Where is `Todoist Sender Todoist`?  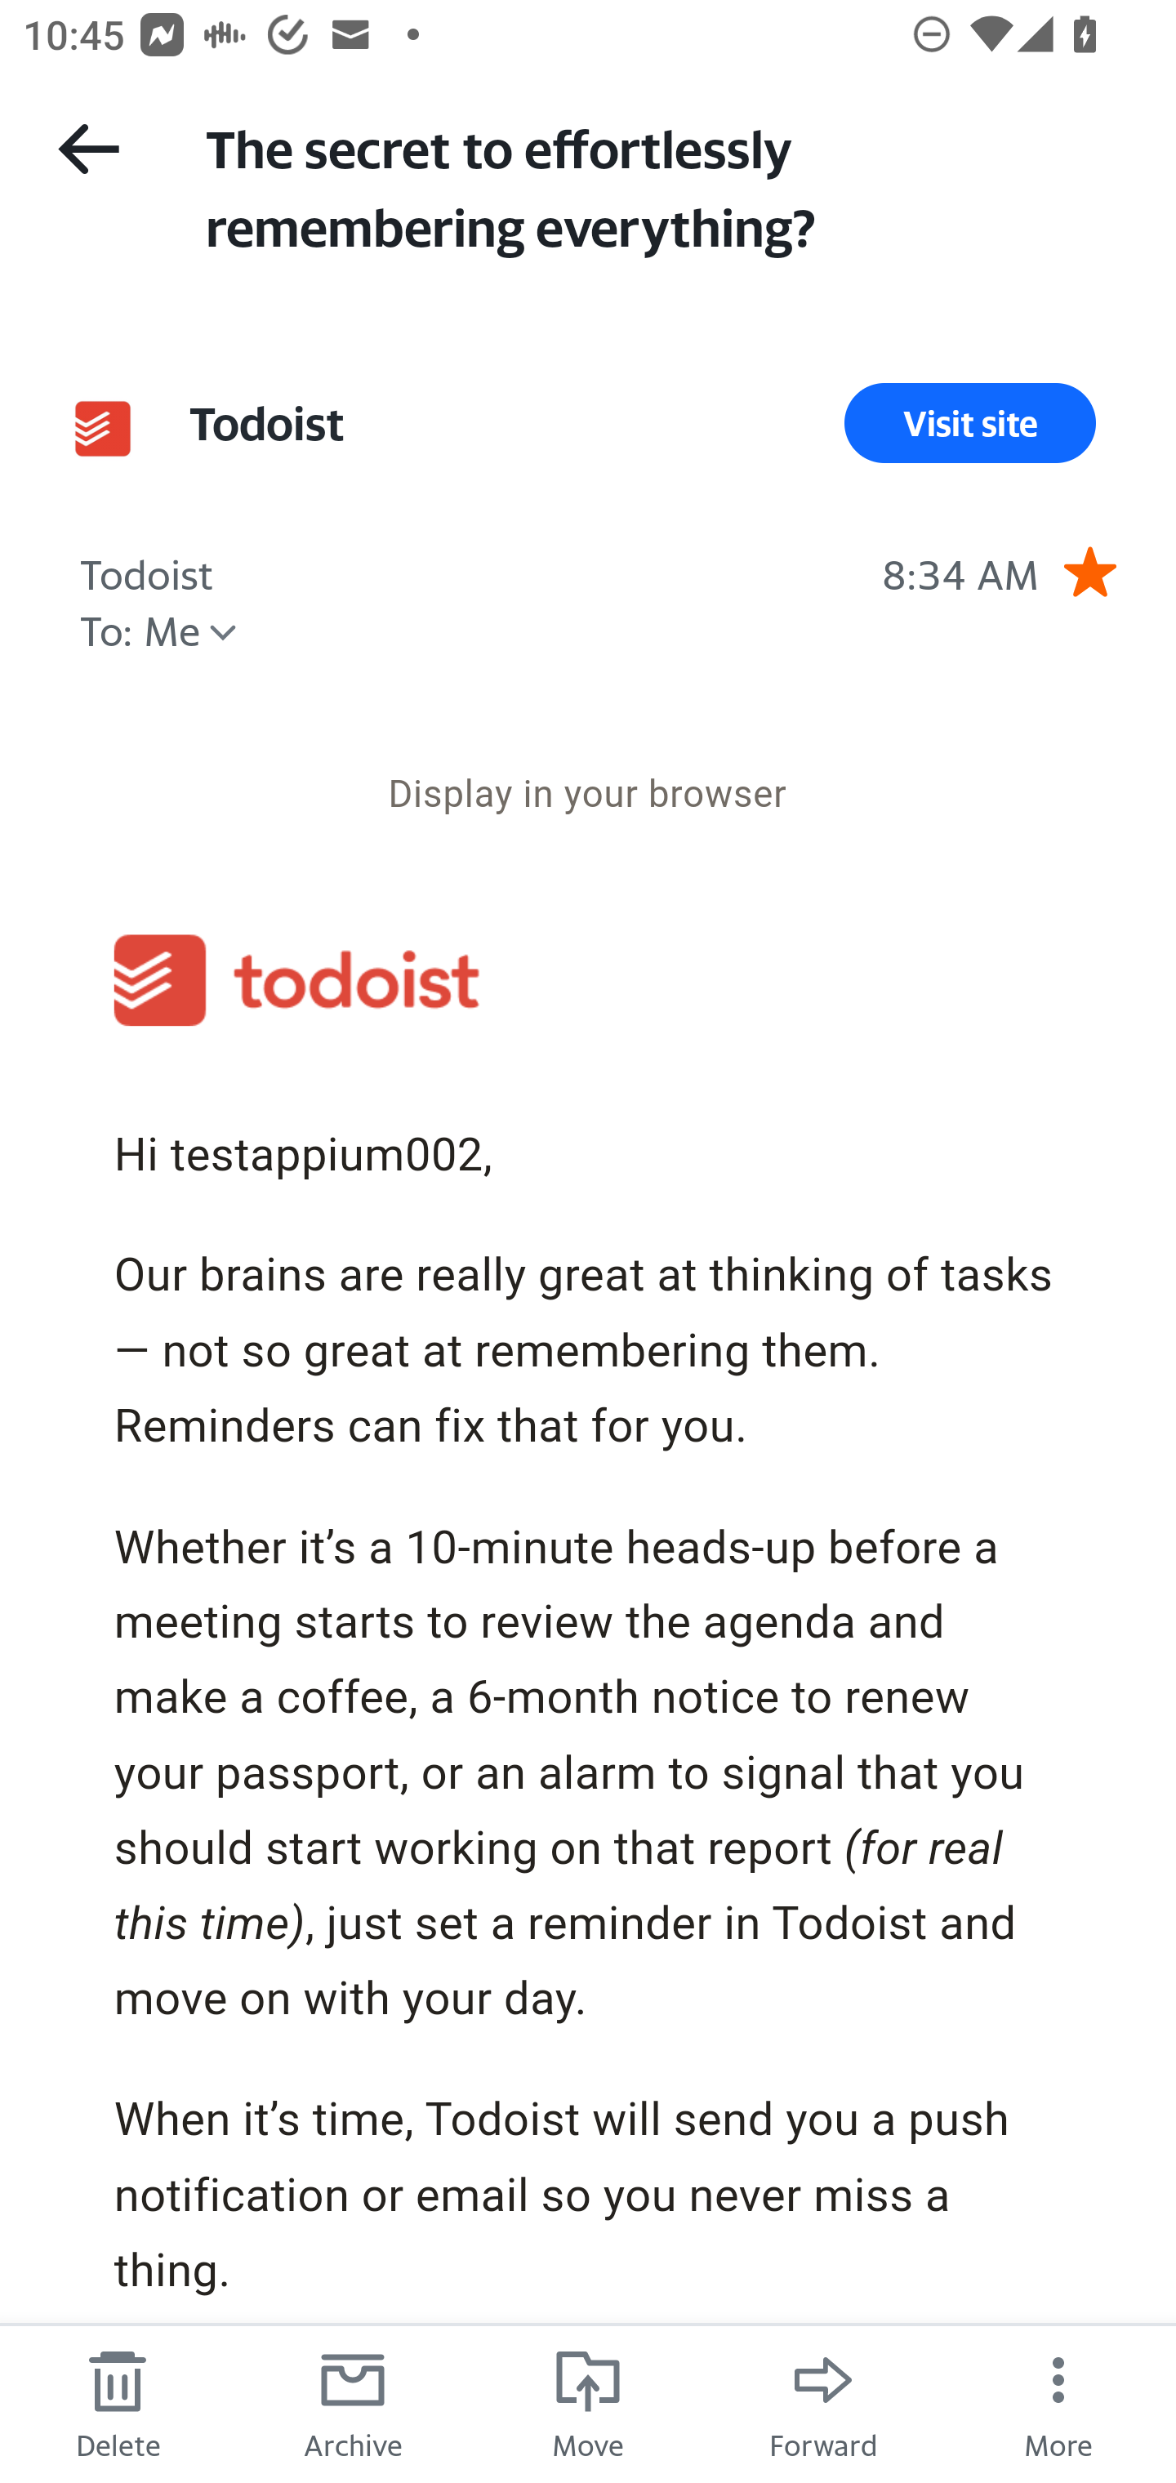
Todoist Sender Todoist is located at coordinates (147, 570).